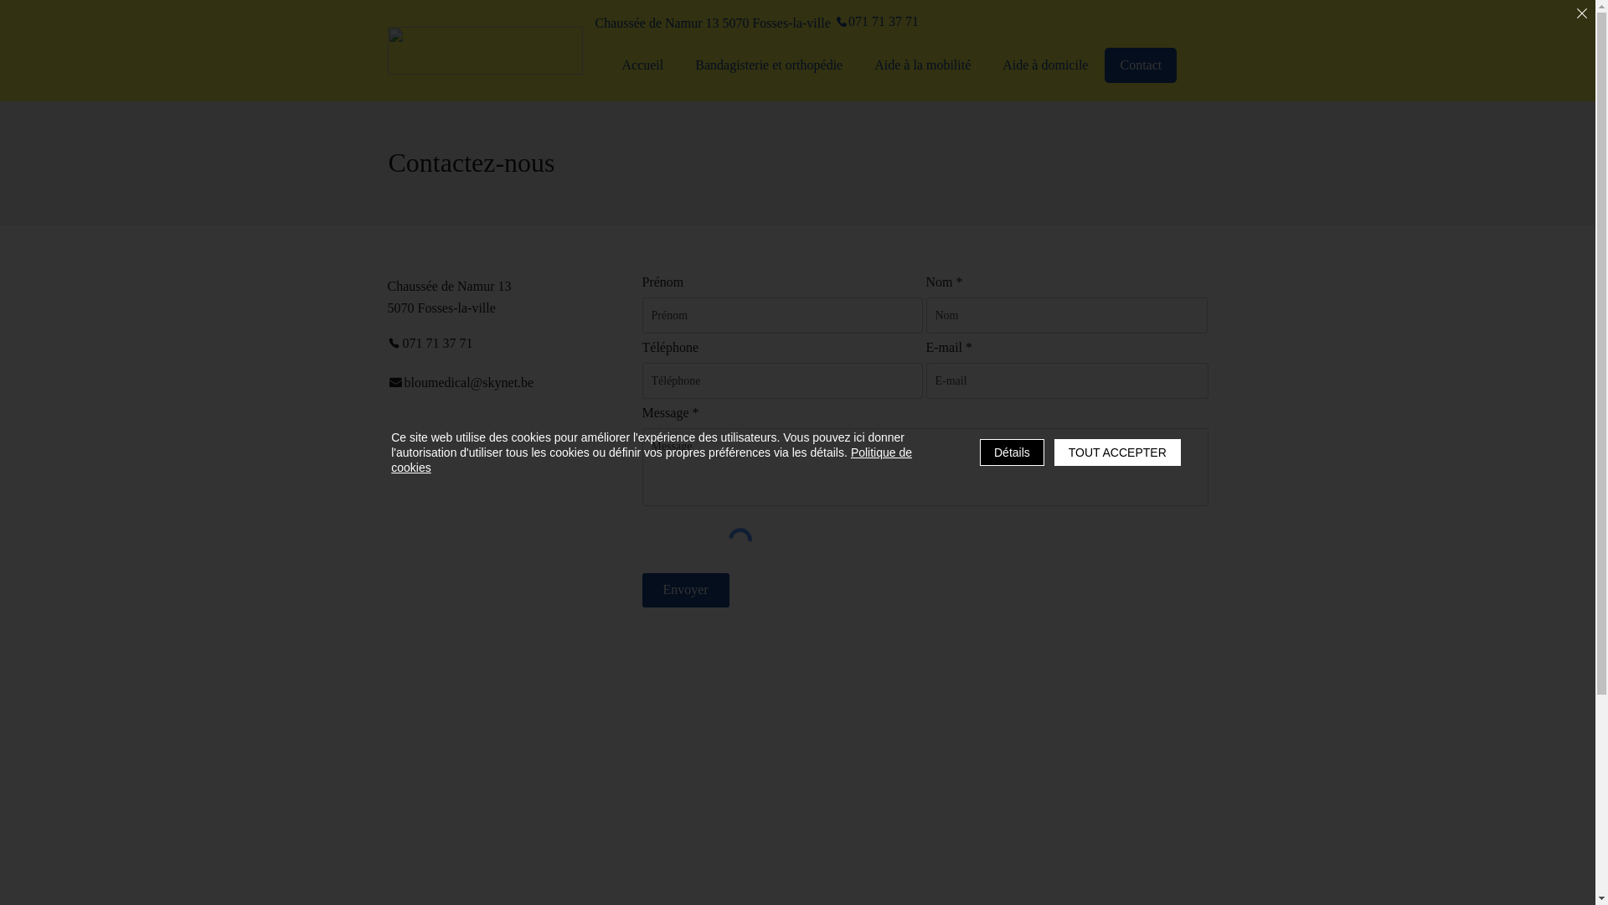 This screenshot has height=905, width=1608. What do you see at coordinates (446, 344) in the screenshot?
I see `071 71 37 71` at bounding box center [446, 344].